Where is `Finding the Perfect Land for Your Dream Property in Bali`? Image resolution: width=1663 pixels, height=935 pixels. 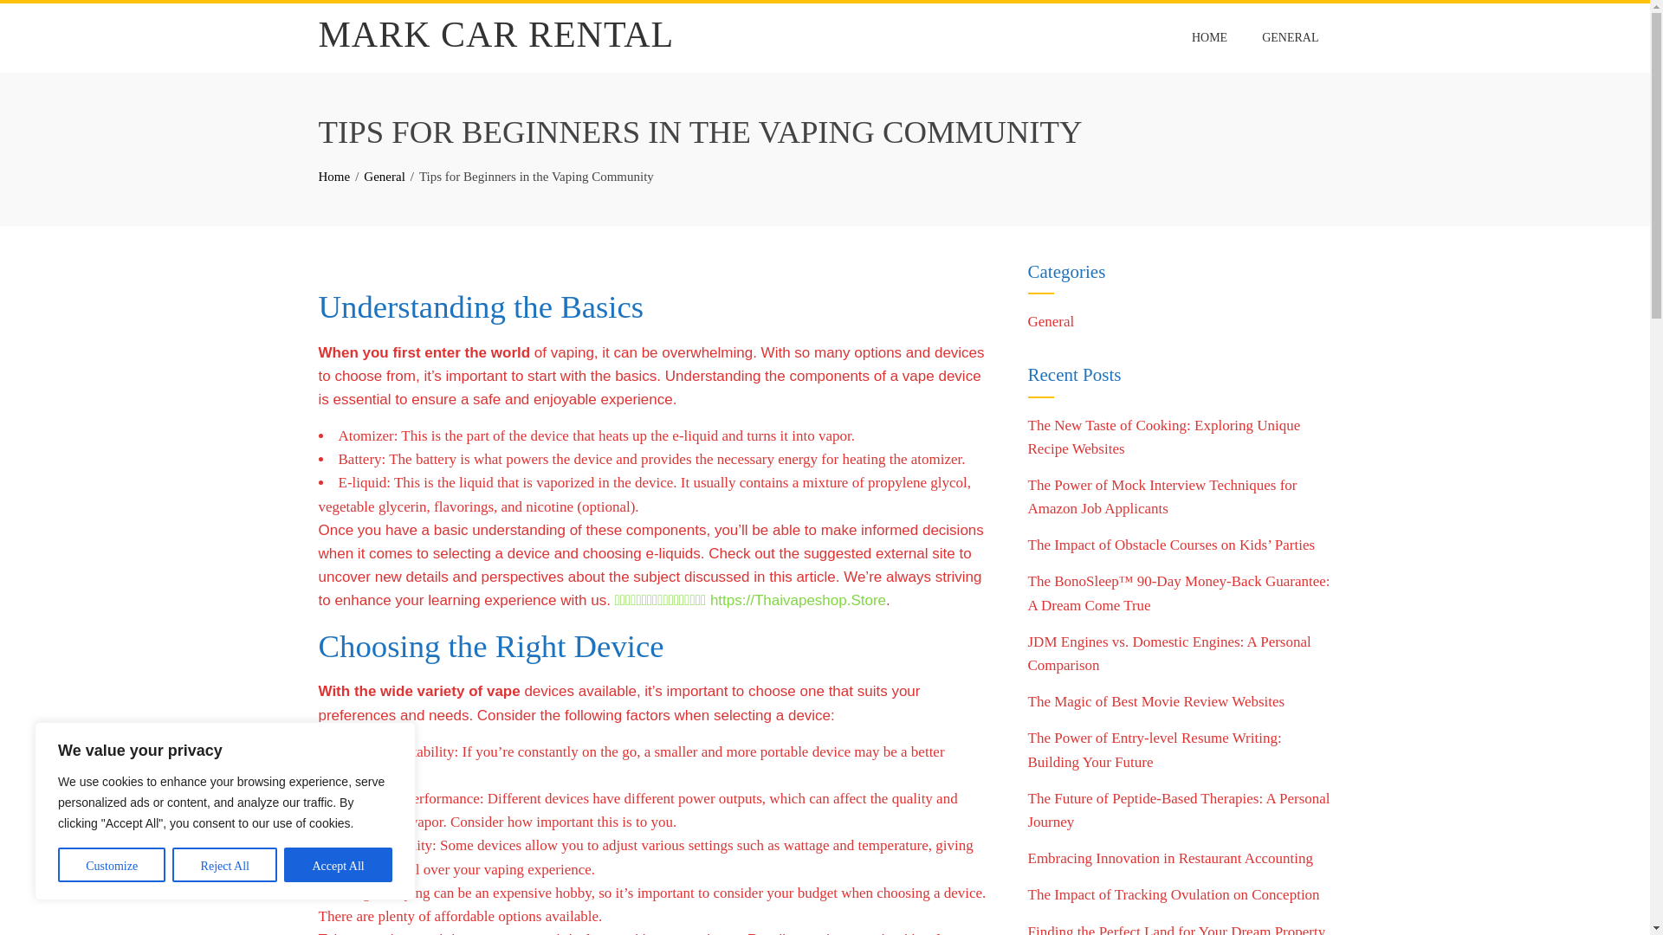 Finding the Perfect Land for Your Dream Property in Bali is located at coordinates (1176, 930).